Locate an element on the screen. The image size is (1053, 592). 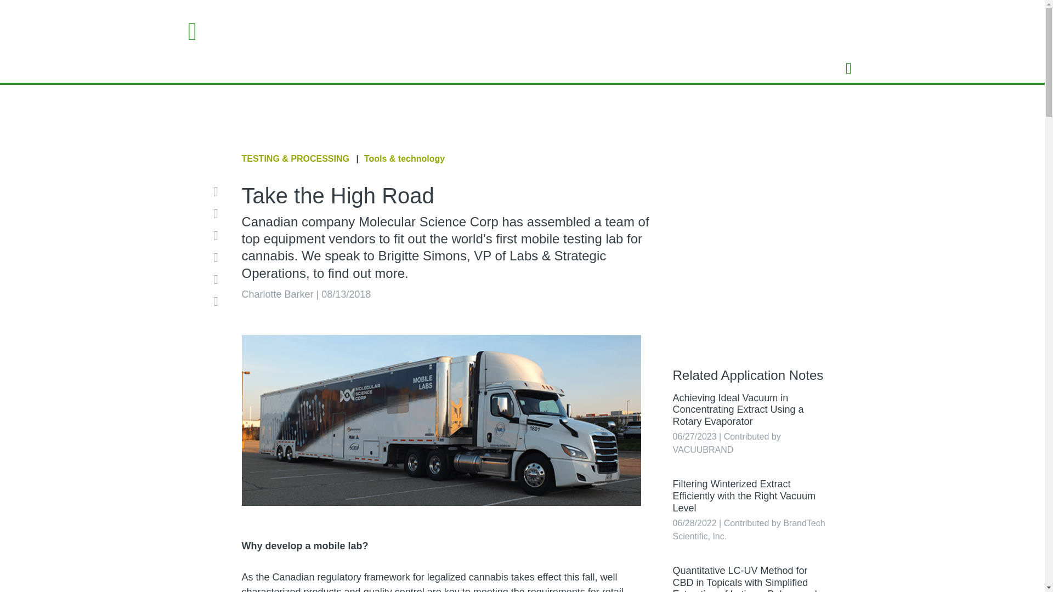
Share this article on Facebook is located at coordinates (219, 214).